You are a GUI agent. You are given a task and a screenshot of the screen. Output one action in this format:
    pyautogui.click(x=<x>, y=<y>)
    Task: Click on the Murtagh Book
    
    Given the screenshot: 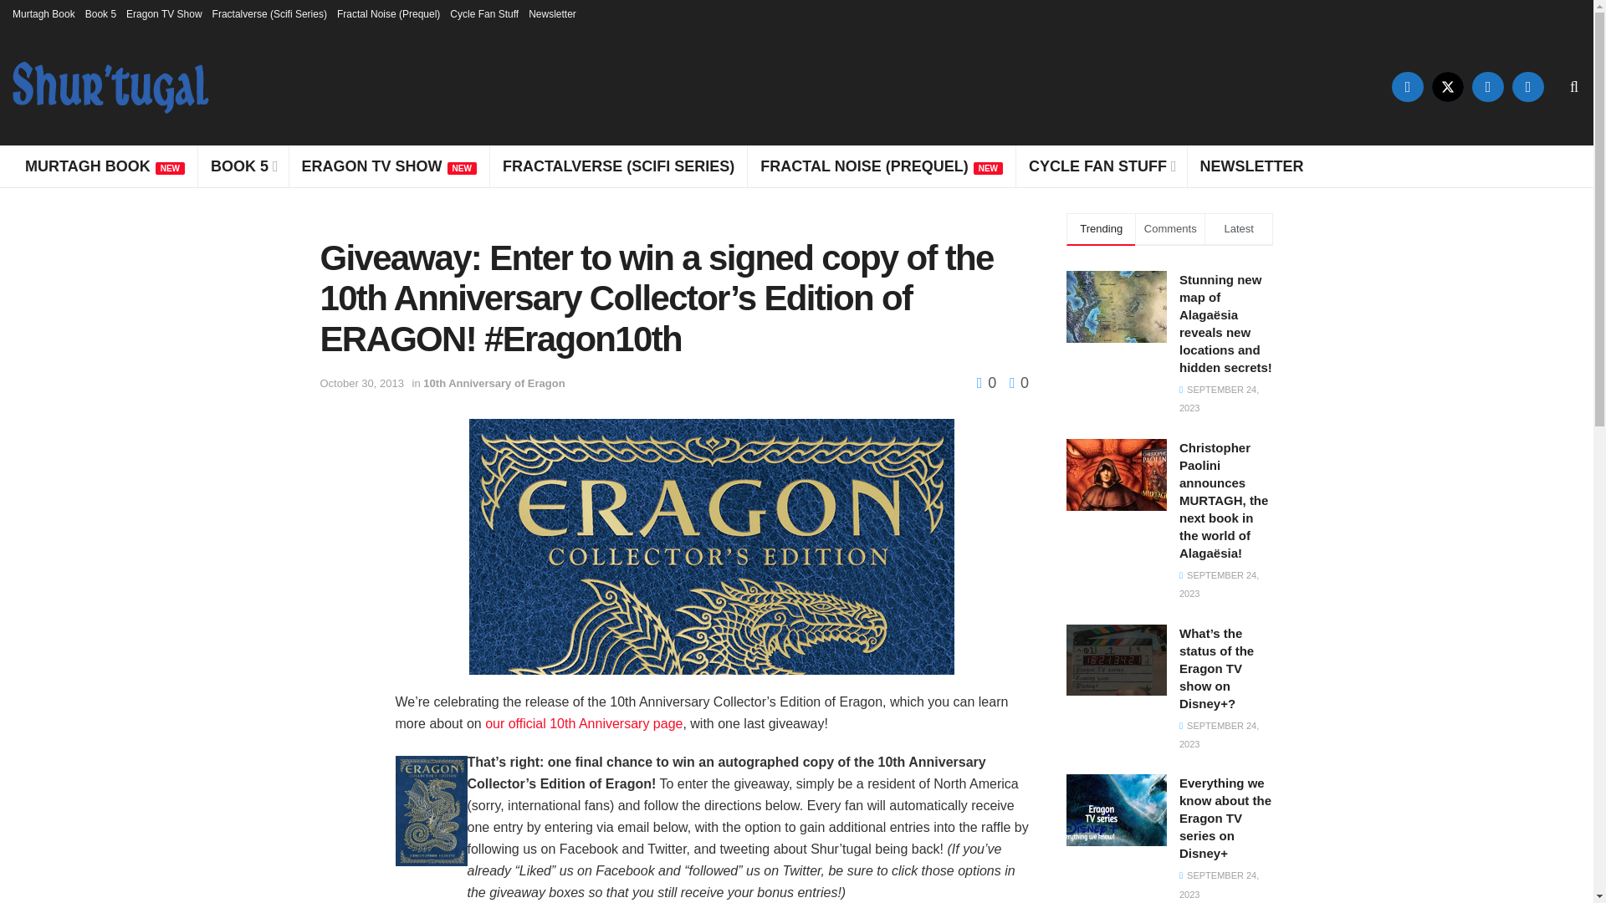 What is the action you would take?
    pyautogui.click(x=43, y=13)
    